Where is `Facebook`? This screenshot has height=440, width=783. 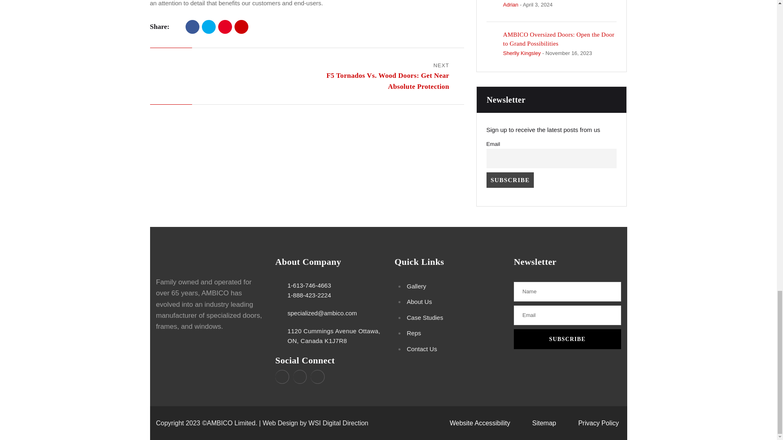
Facebook is located at coordinates (192, 27).